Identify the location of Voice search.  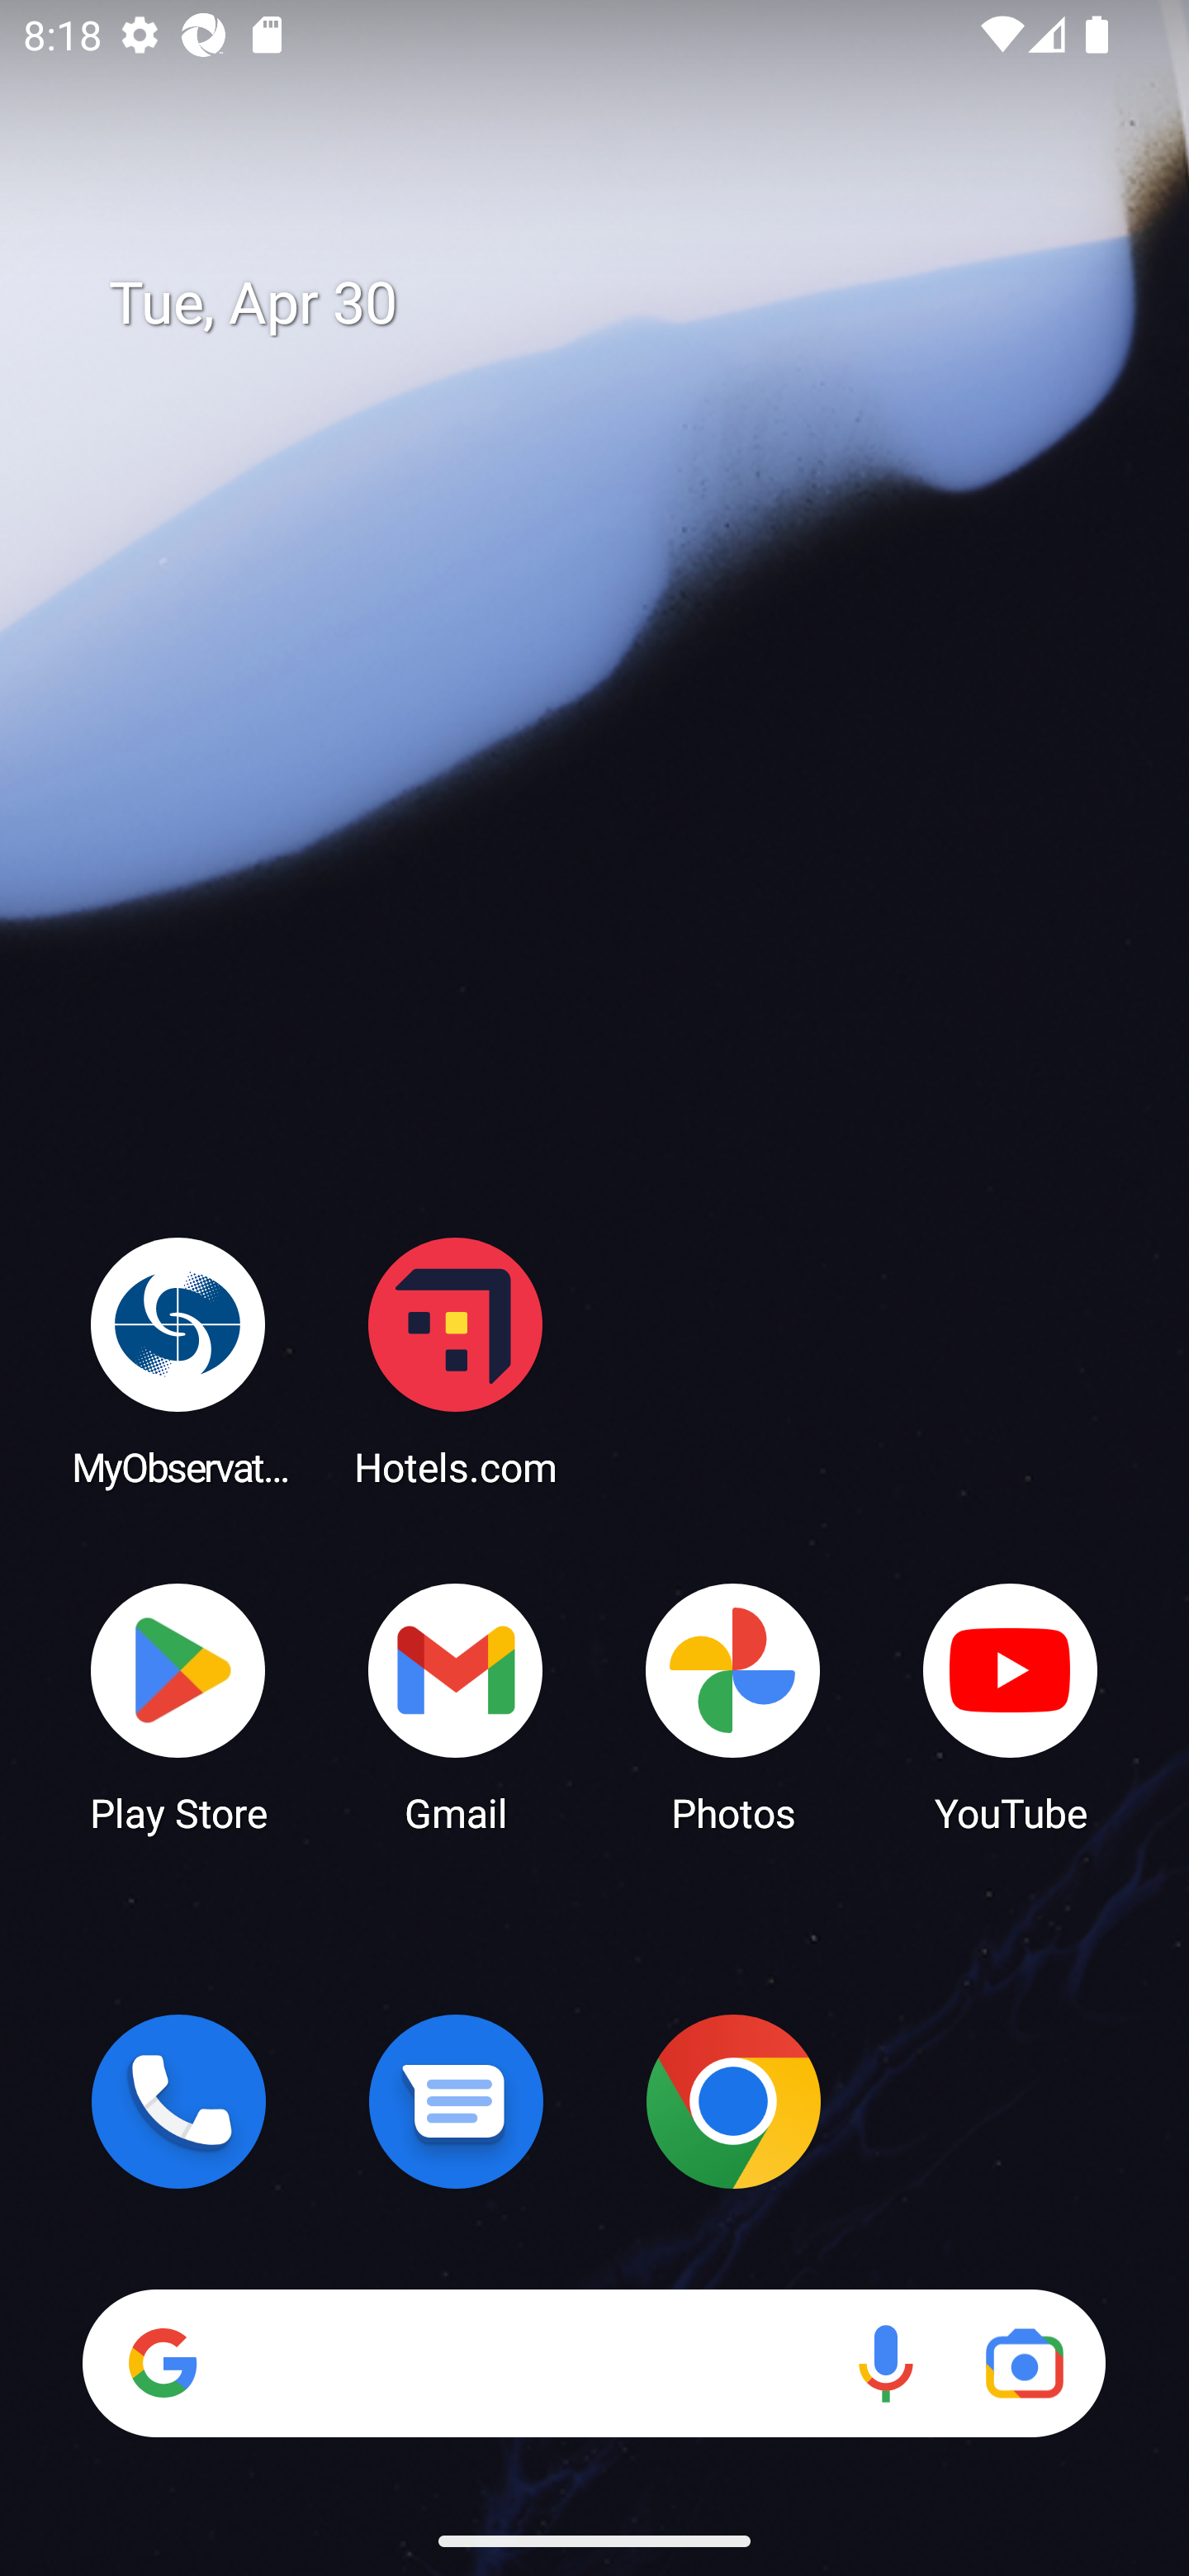
(885, 2363).